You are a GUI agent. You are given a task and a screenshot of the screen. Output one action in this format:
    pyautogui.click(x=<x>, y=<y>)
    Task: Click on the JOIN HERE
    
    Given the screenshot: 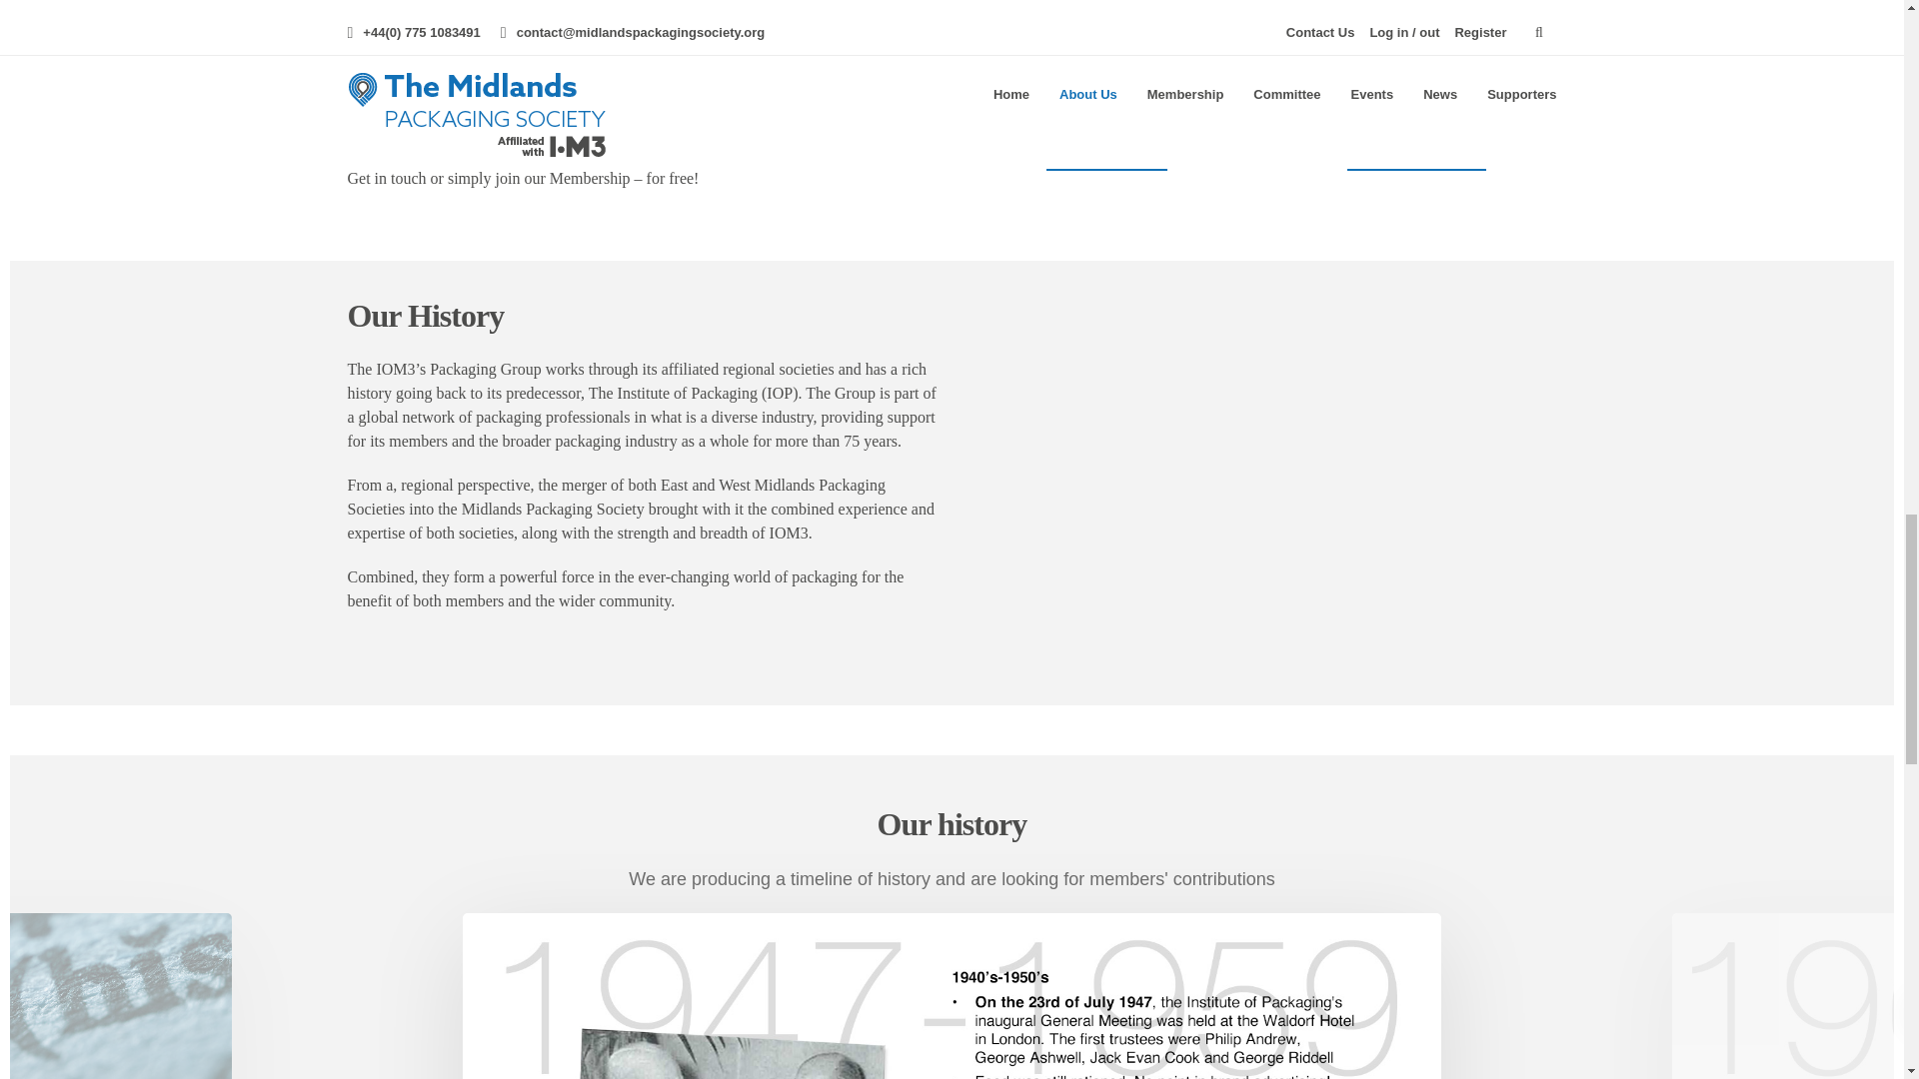 What is the action you would take?
    pyautogui.click(x=1105, y=142)
    